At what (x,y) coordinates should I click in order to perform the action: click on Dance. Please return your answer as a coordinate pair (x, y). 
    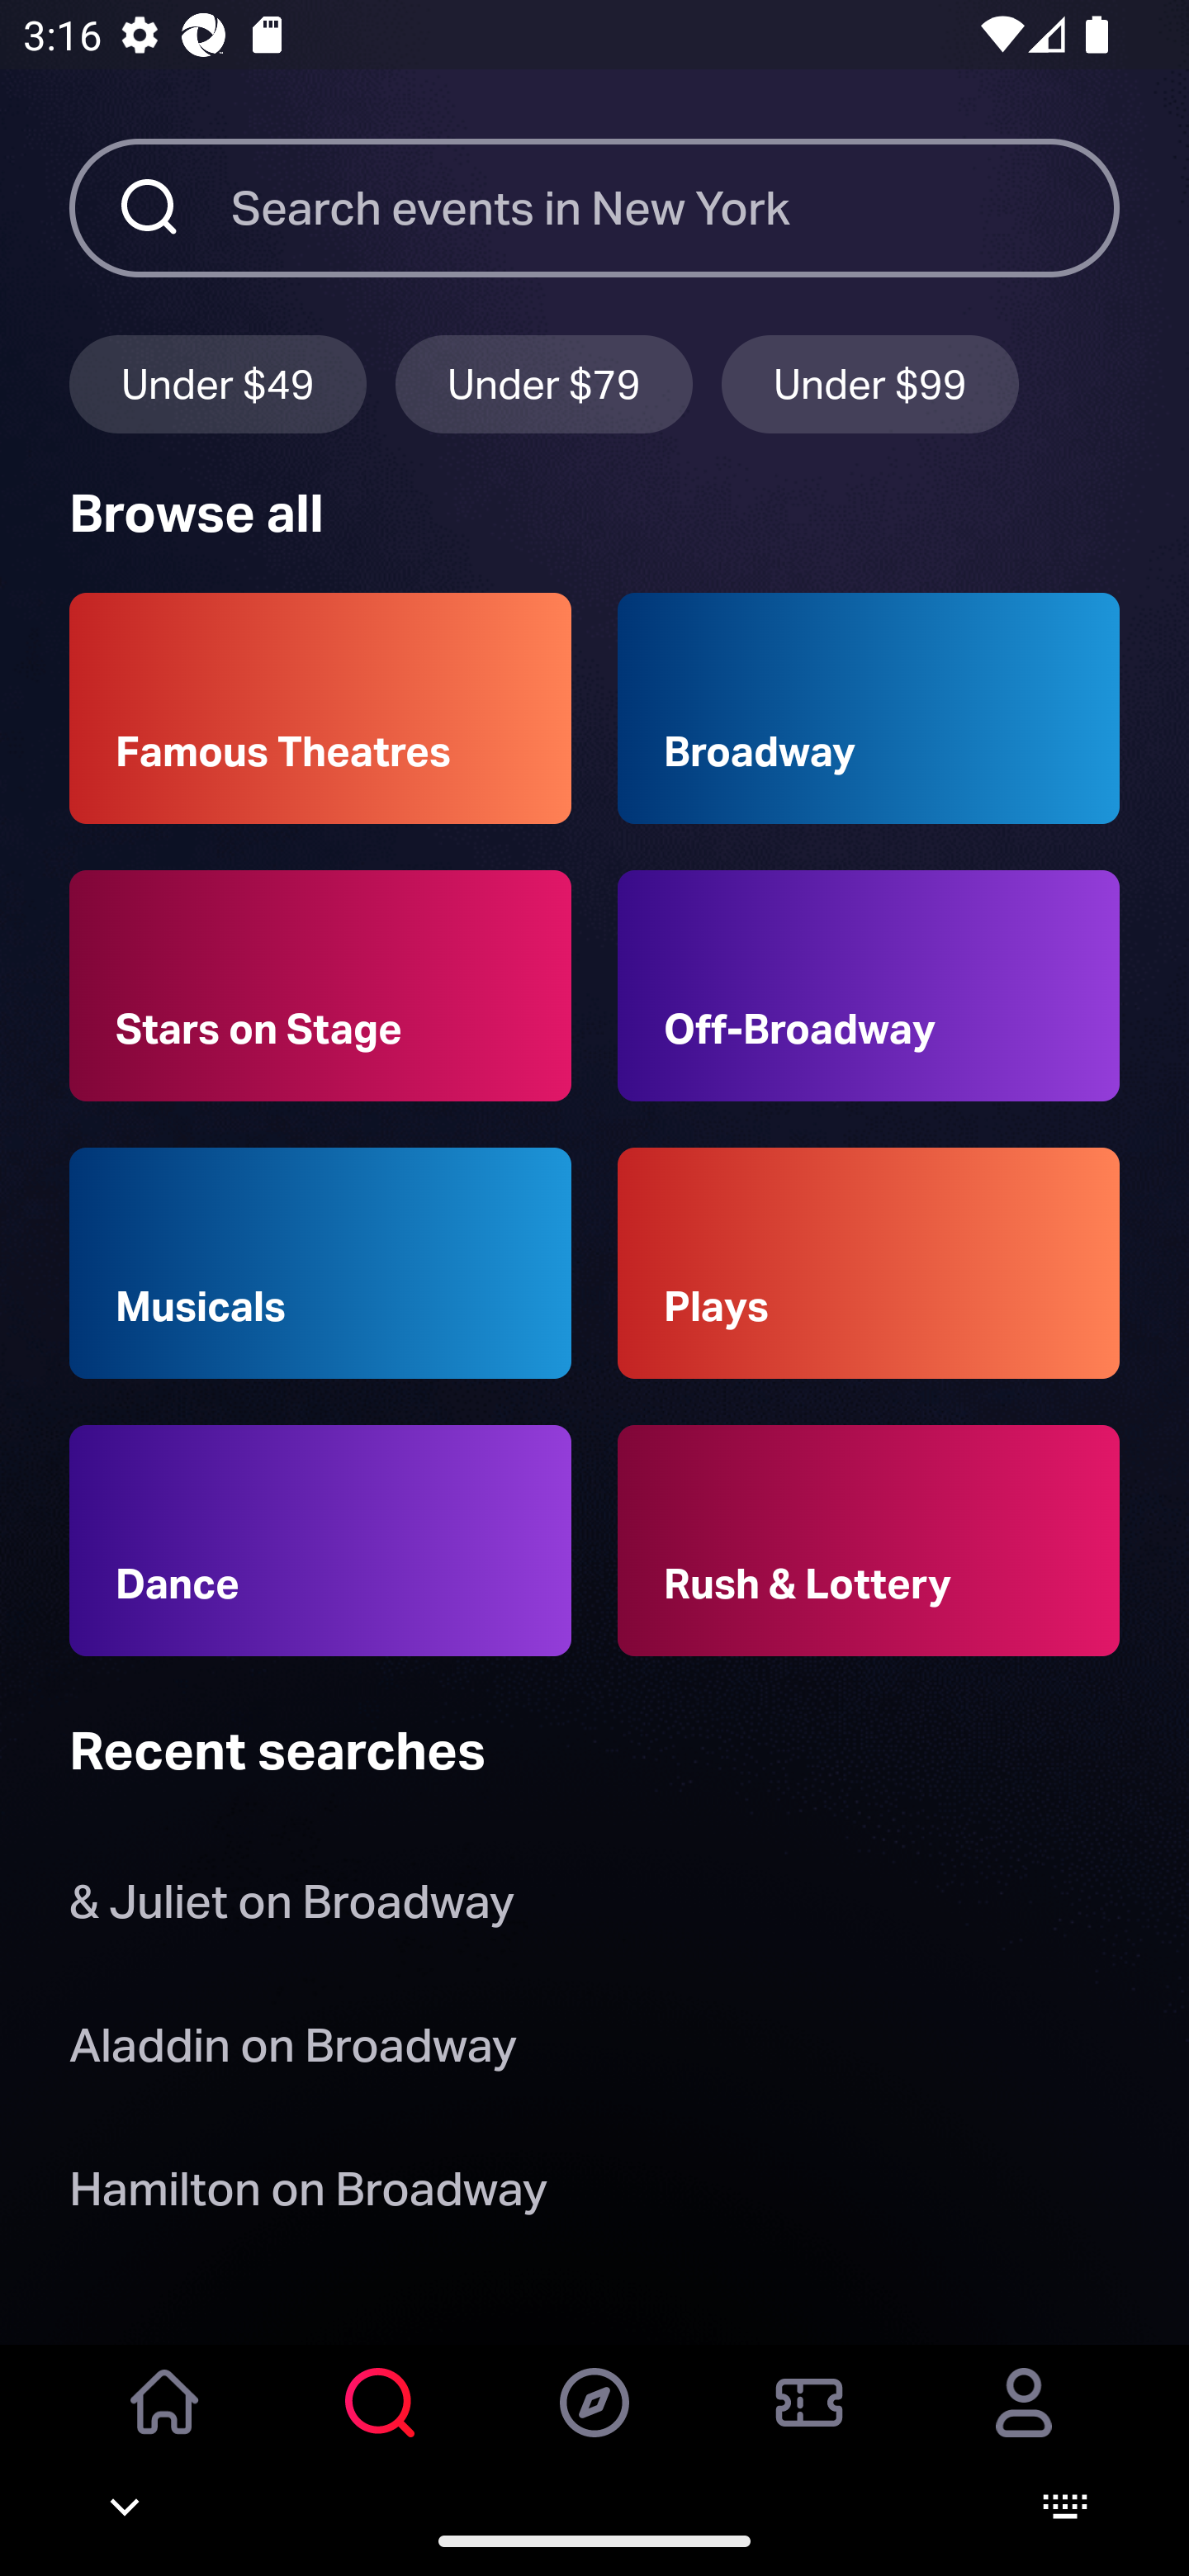
    Looking at the image, I should click on (320, 1541).